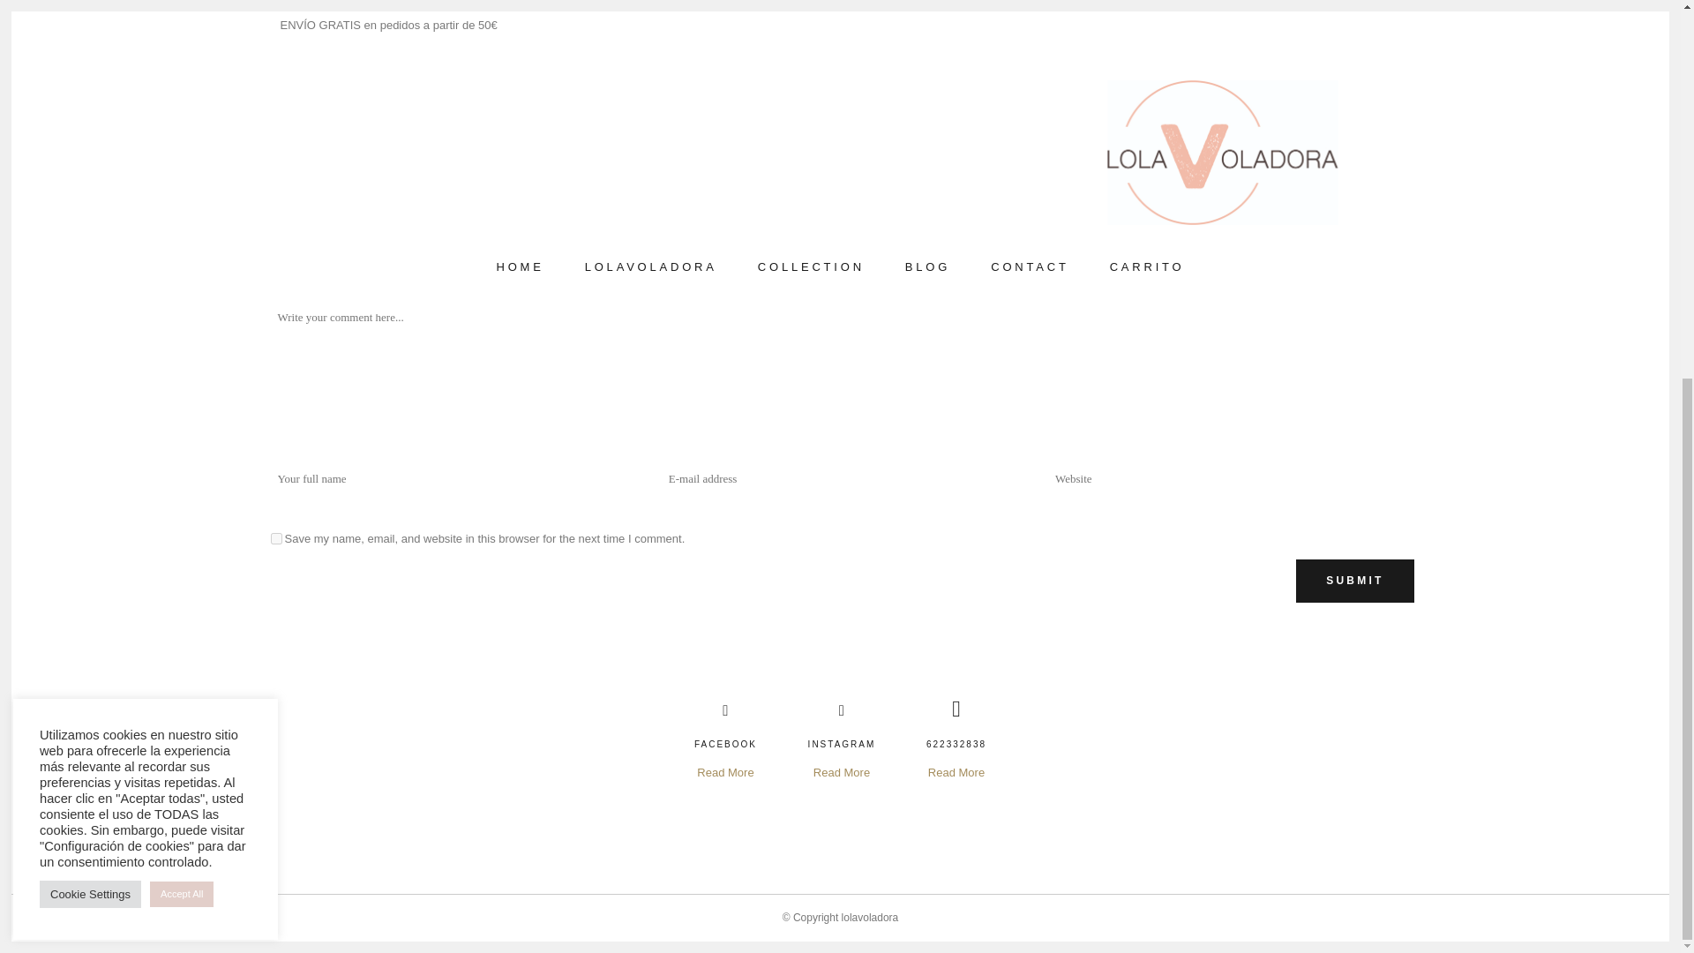  Describe the element at coordinates (275, 538) in the screenshot. I see `yes` at that location.